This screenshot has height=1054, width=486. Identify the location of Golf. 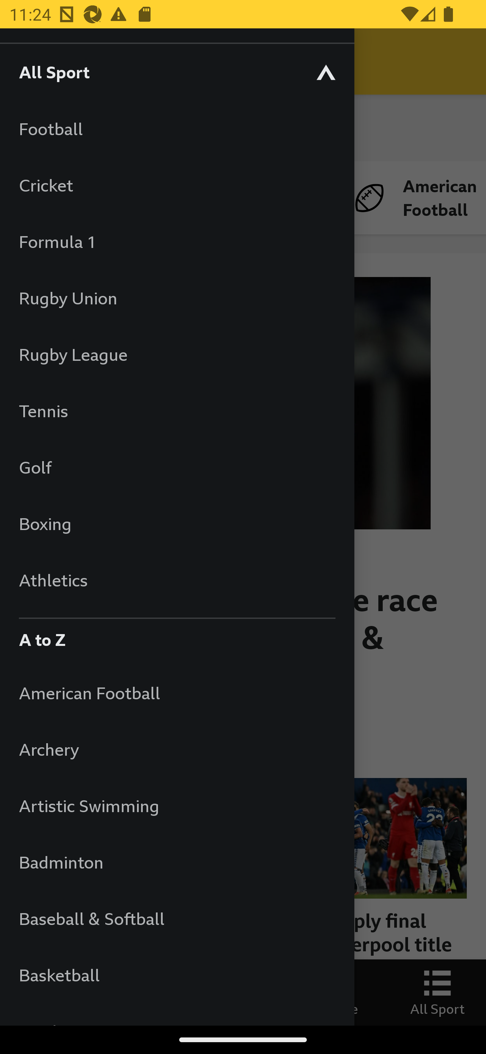
(177, 467).